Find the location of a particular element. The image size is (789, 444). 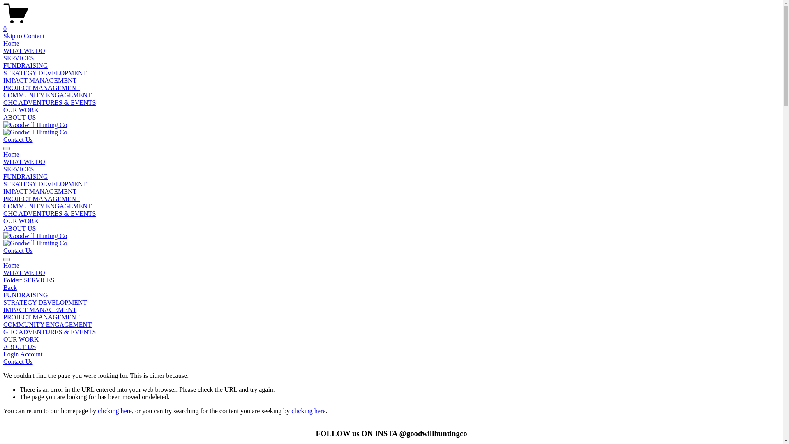

clicking here is located at coordinates (308, 411).